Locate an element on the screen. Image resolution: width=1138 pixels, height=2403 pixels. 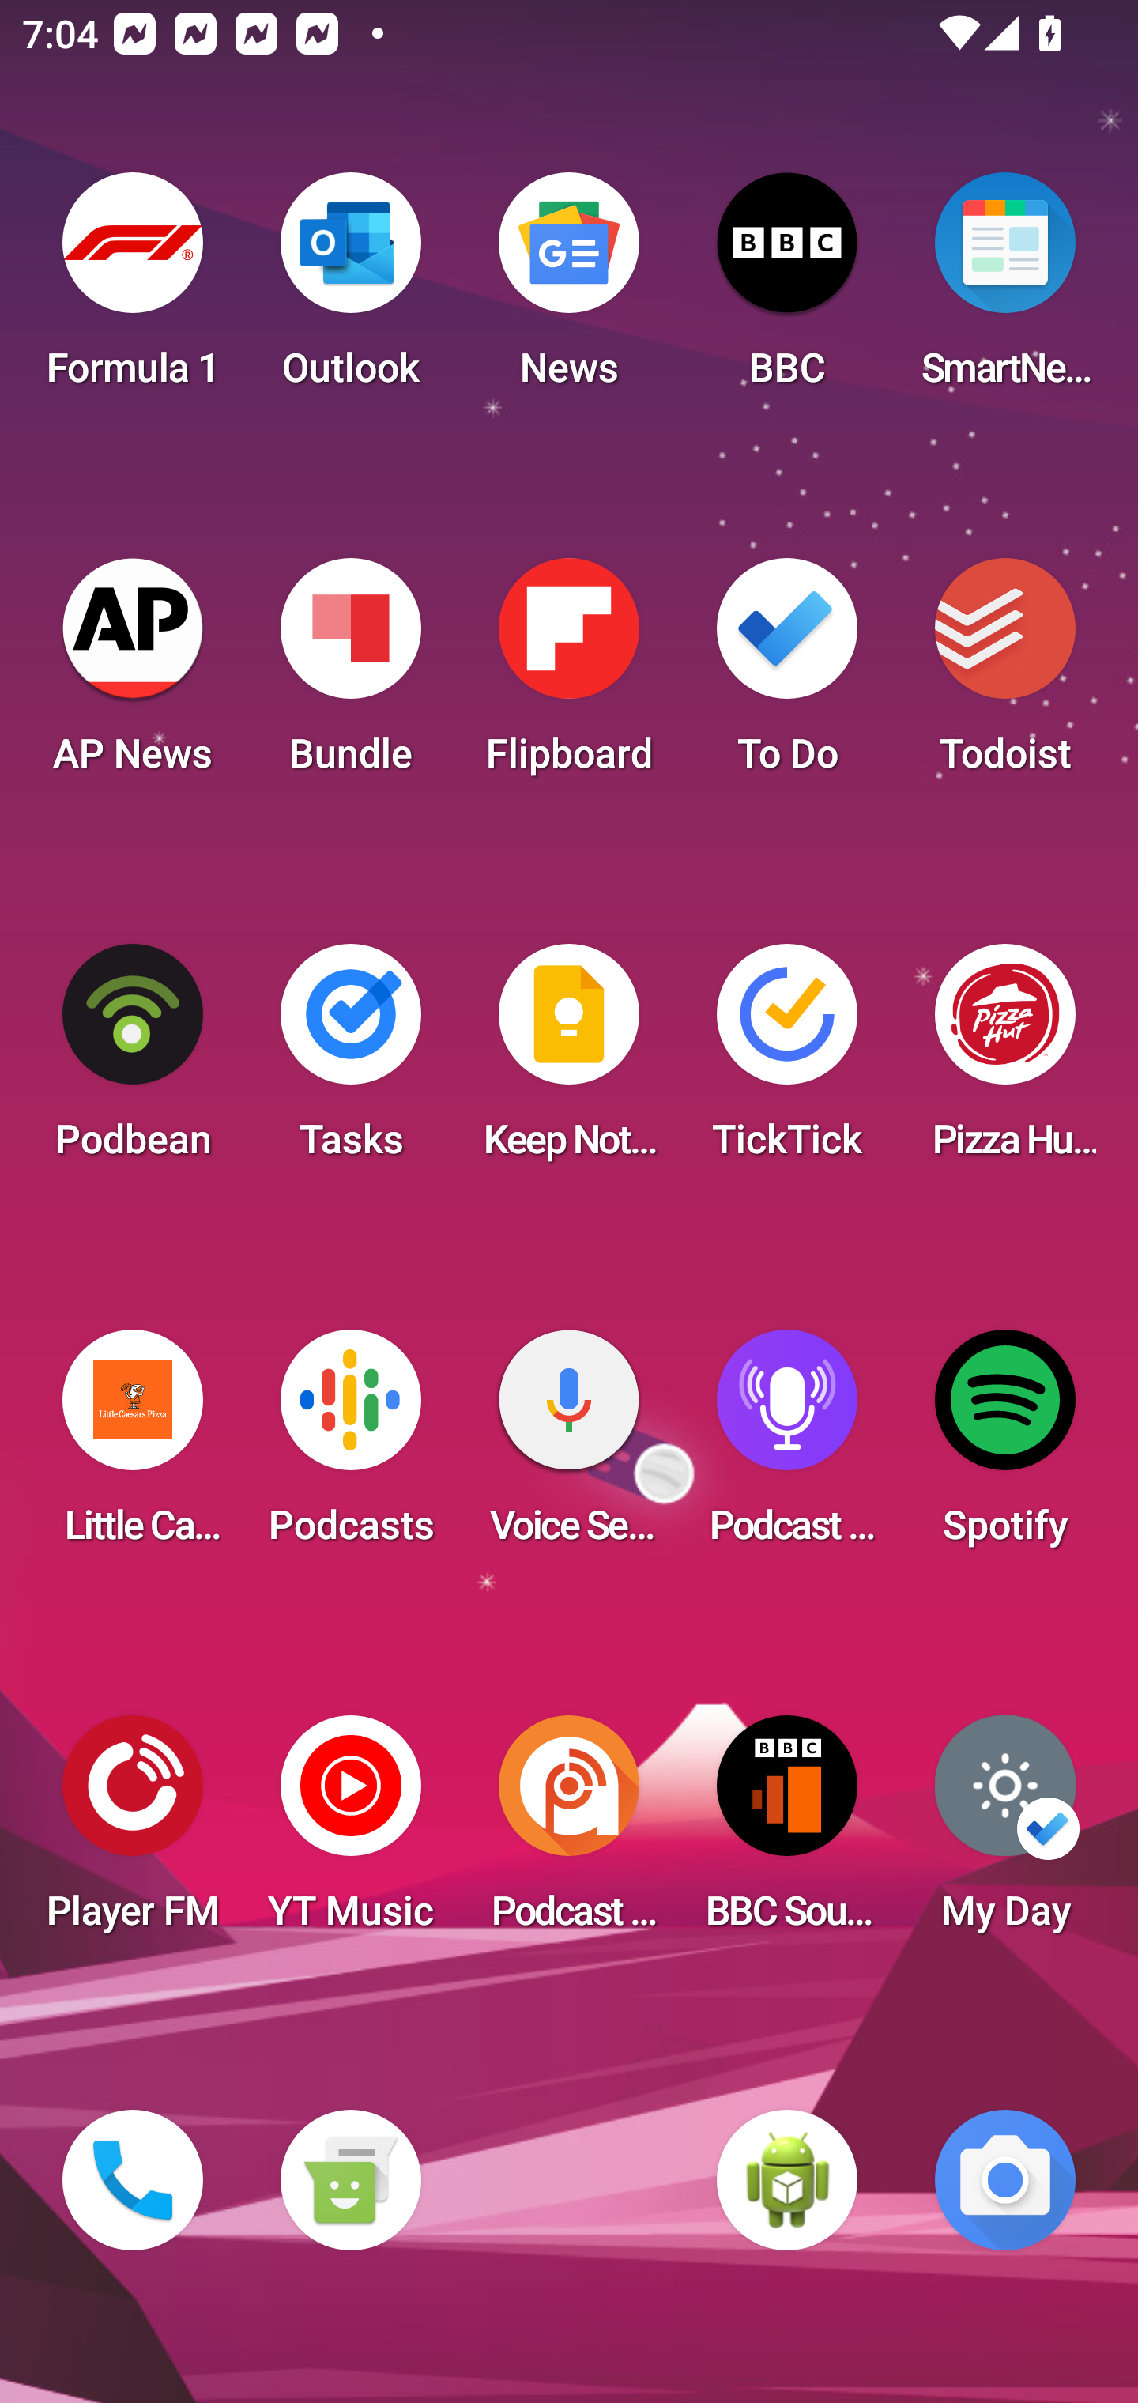
BBC is located at coordinates (787, 289).